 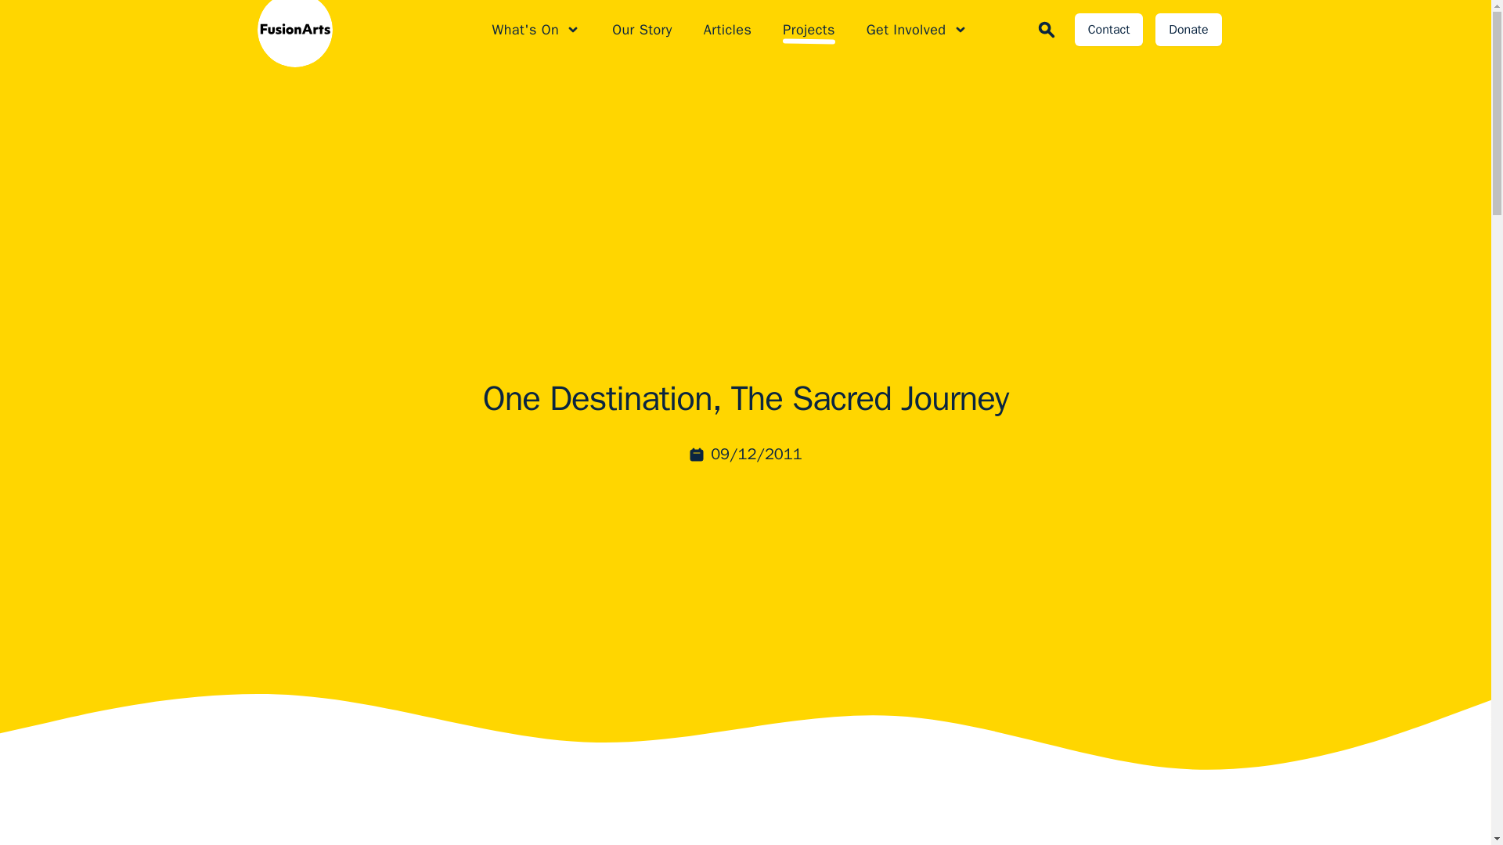 I want to click on Get Involved, so click(x=917, y=29).